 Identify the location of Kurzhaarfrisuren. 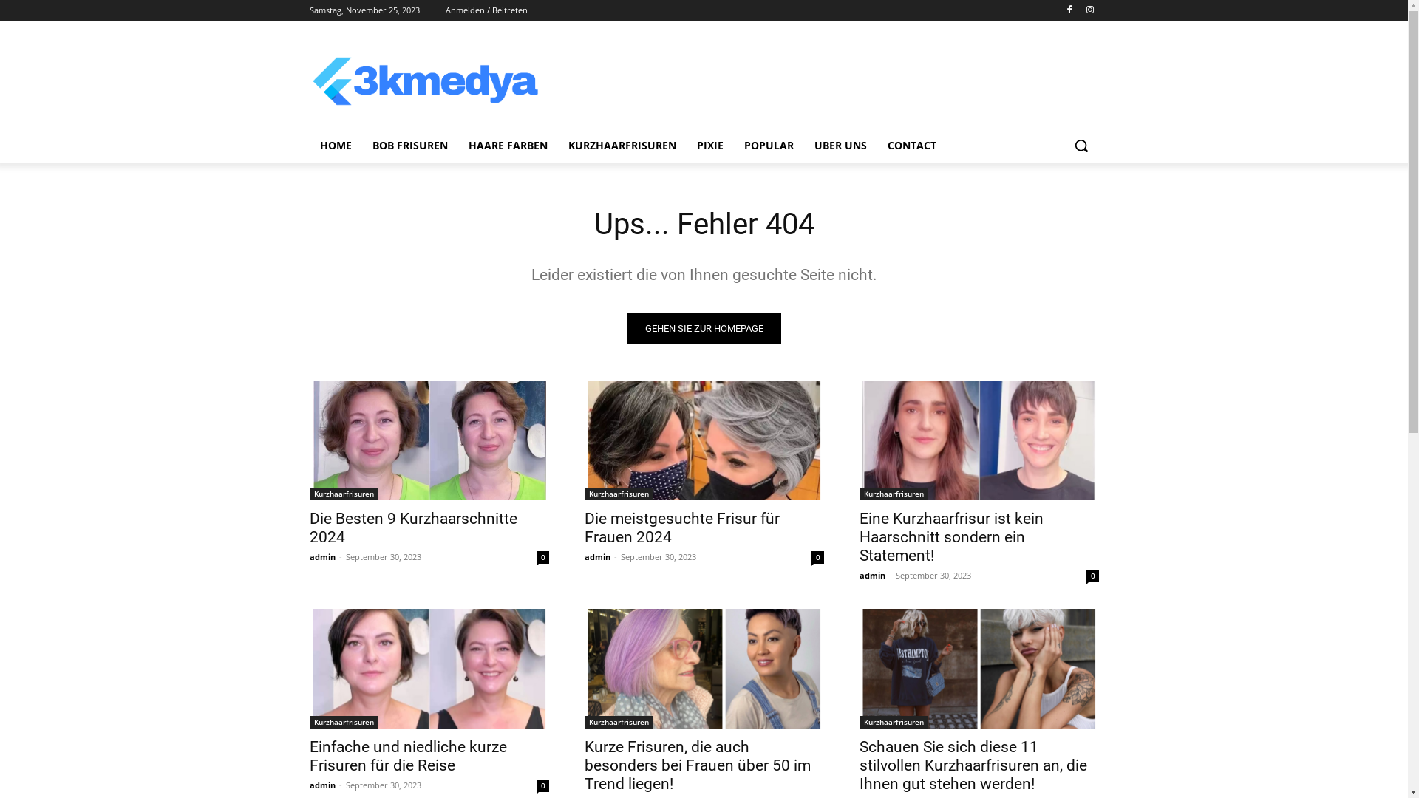
(343, 494).